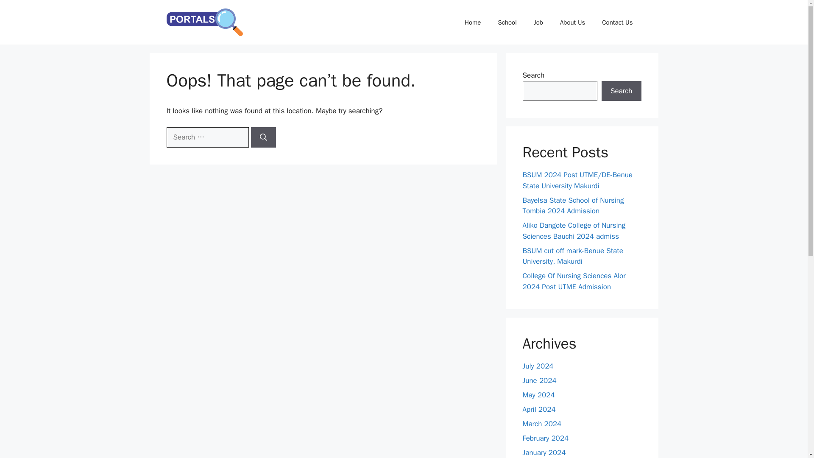  Describe the element at coordinates (538, 22) in the screenshot. I see `Job` at that location.